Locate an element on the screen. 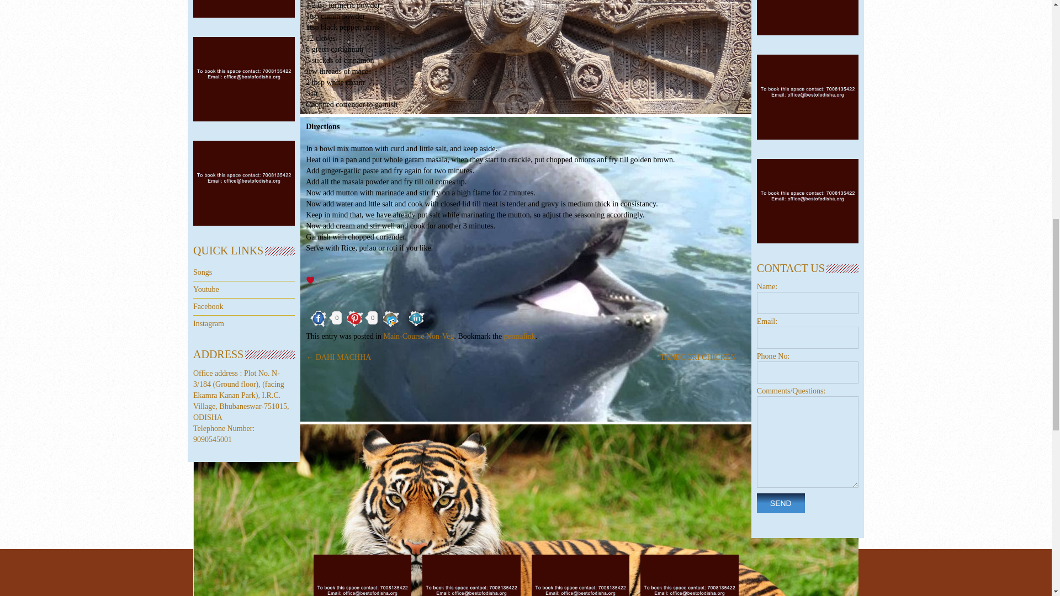  Send is located at coordinates (781, 503).